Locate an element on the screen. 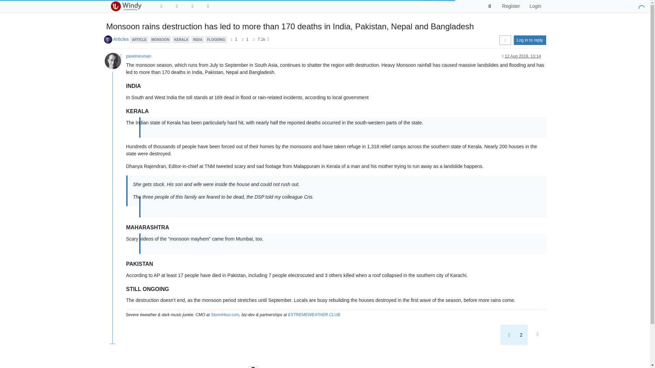 The height and width of the screenshot is (368, 655). Log in to reply is located at coordinates (530, 40).